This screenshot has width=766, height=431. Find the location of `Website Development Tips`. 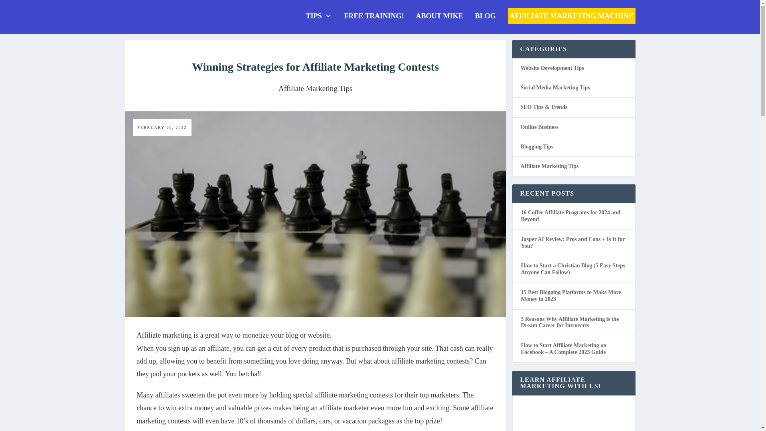

Website Development Tips is located at coordinates (552, 68).